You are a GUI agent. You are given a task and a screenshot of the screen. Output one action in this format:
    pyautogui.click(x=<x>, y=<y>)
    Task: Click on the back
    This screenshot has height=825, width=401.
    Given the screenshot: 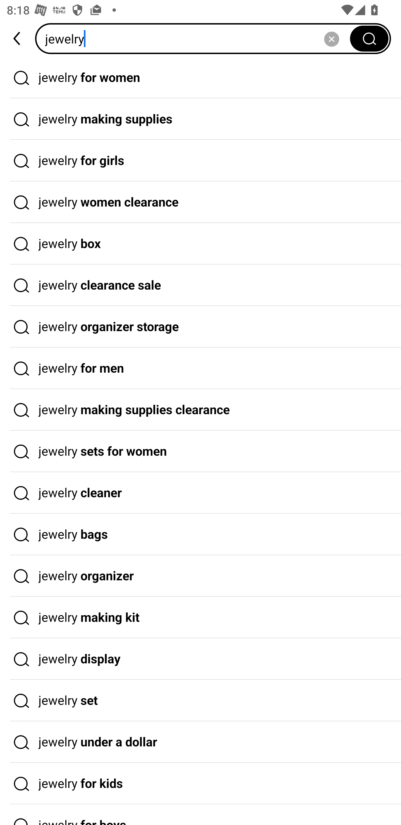 What is the action you would take?
    pyautogui.click(x=18, y=38)
    